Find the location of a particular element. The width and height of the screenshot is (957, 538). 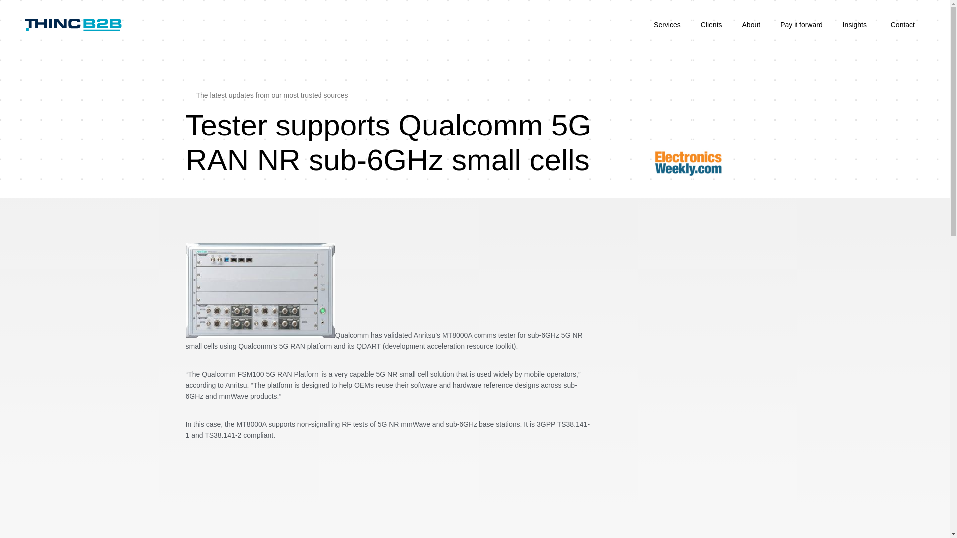

Services is located at coordinates (667, 25).